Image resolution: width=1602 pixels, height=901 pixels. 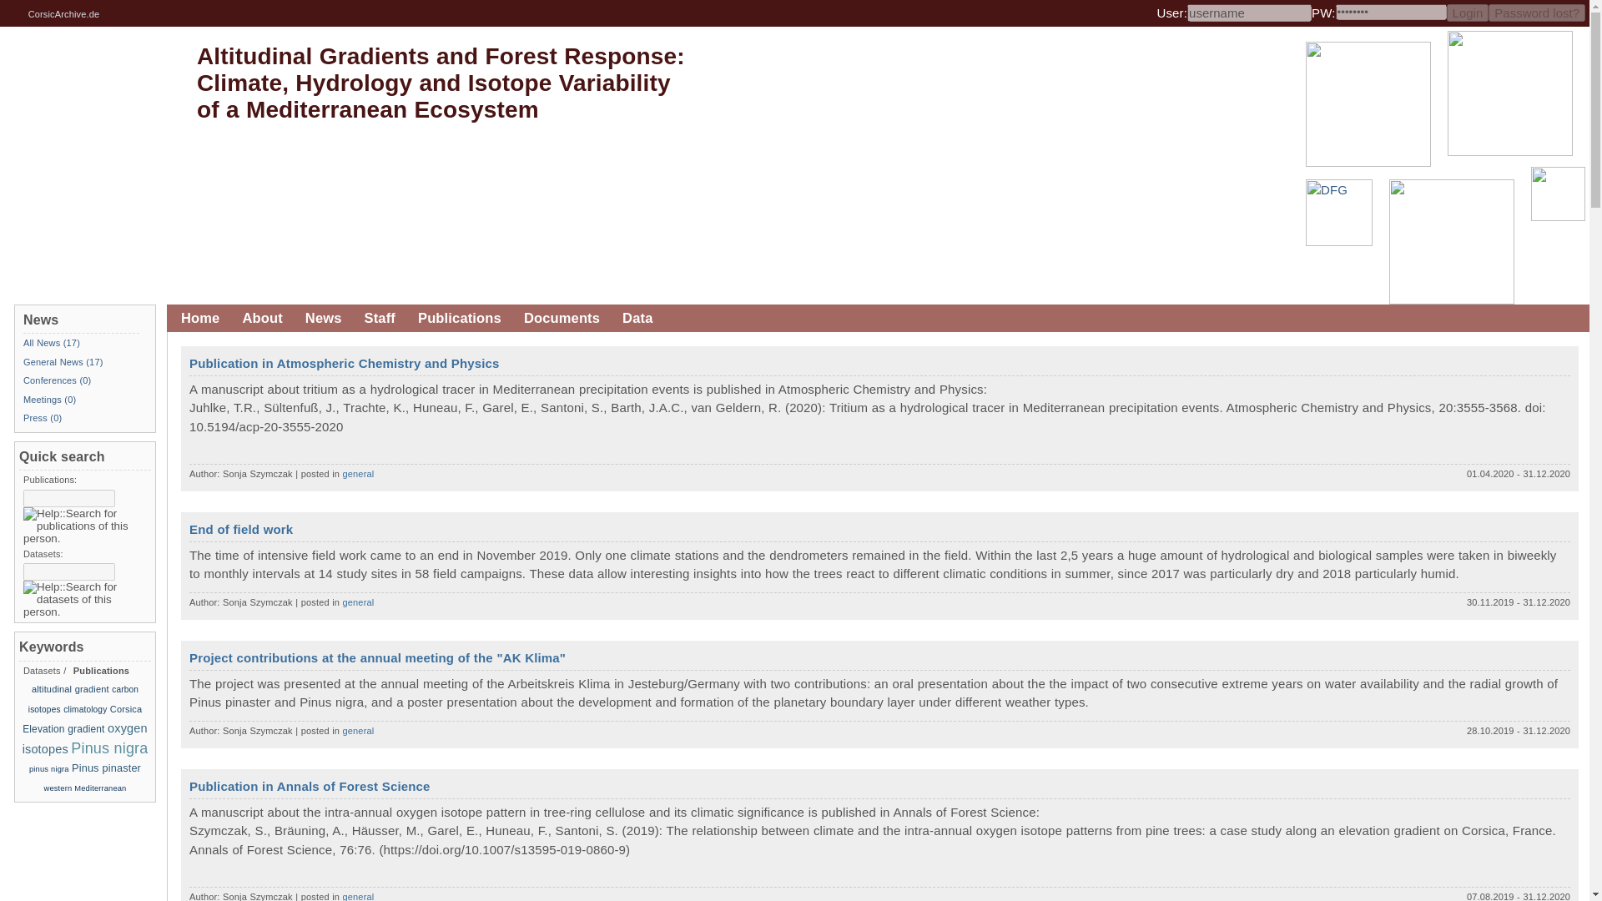 What do you see at coordinates (380, 319) in the screenshot?
I see `Staff` at bounding box center [380, 319].